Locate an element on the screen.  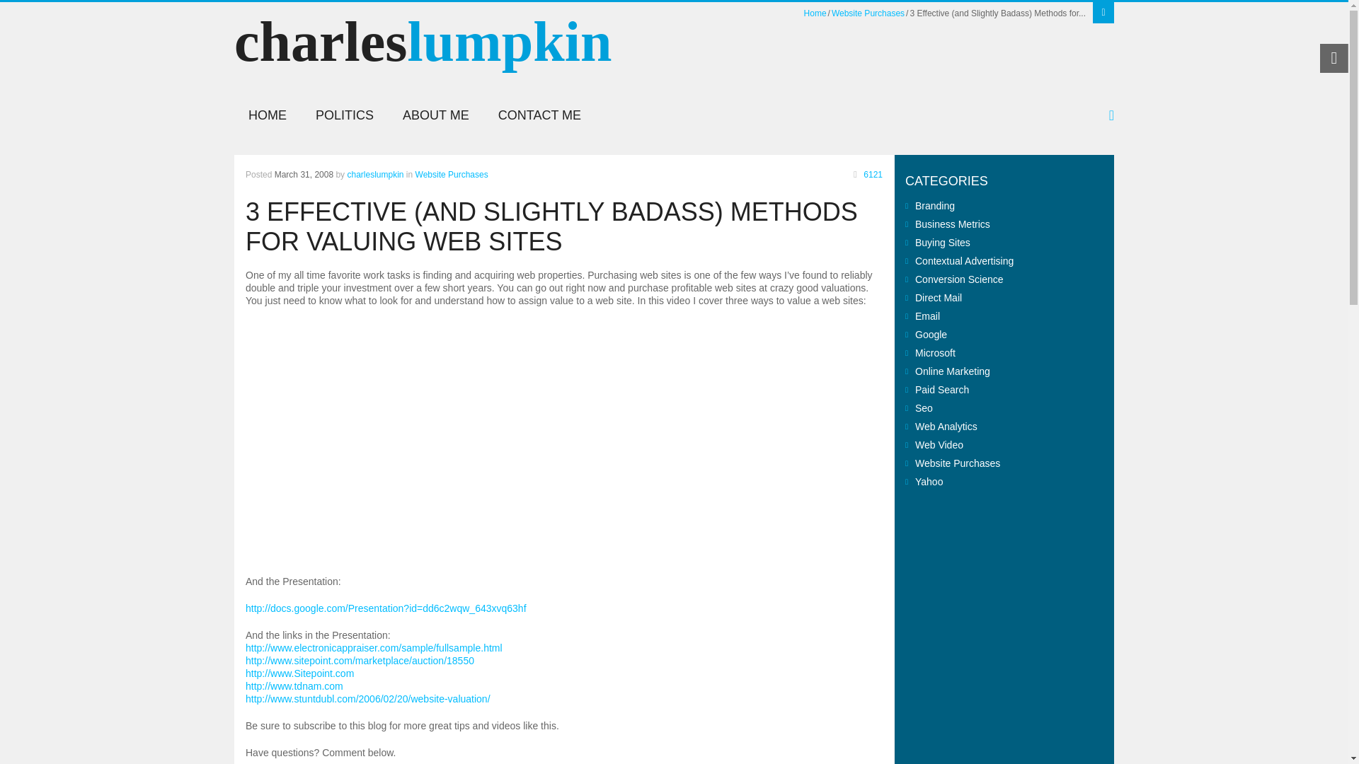
Home is located at coordinates (815, 13).